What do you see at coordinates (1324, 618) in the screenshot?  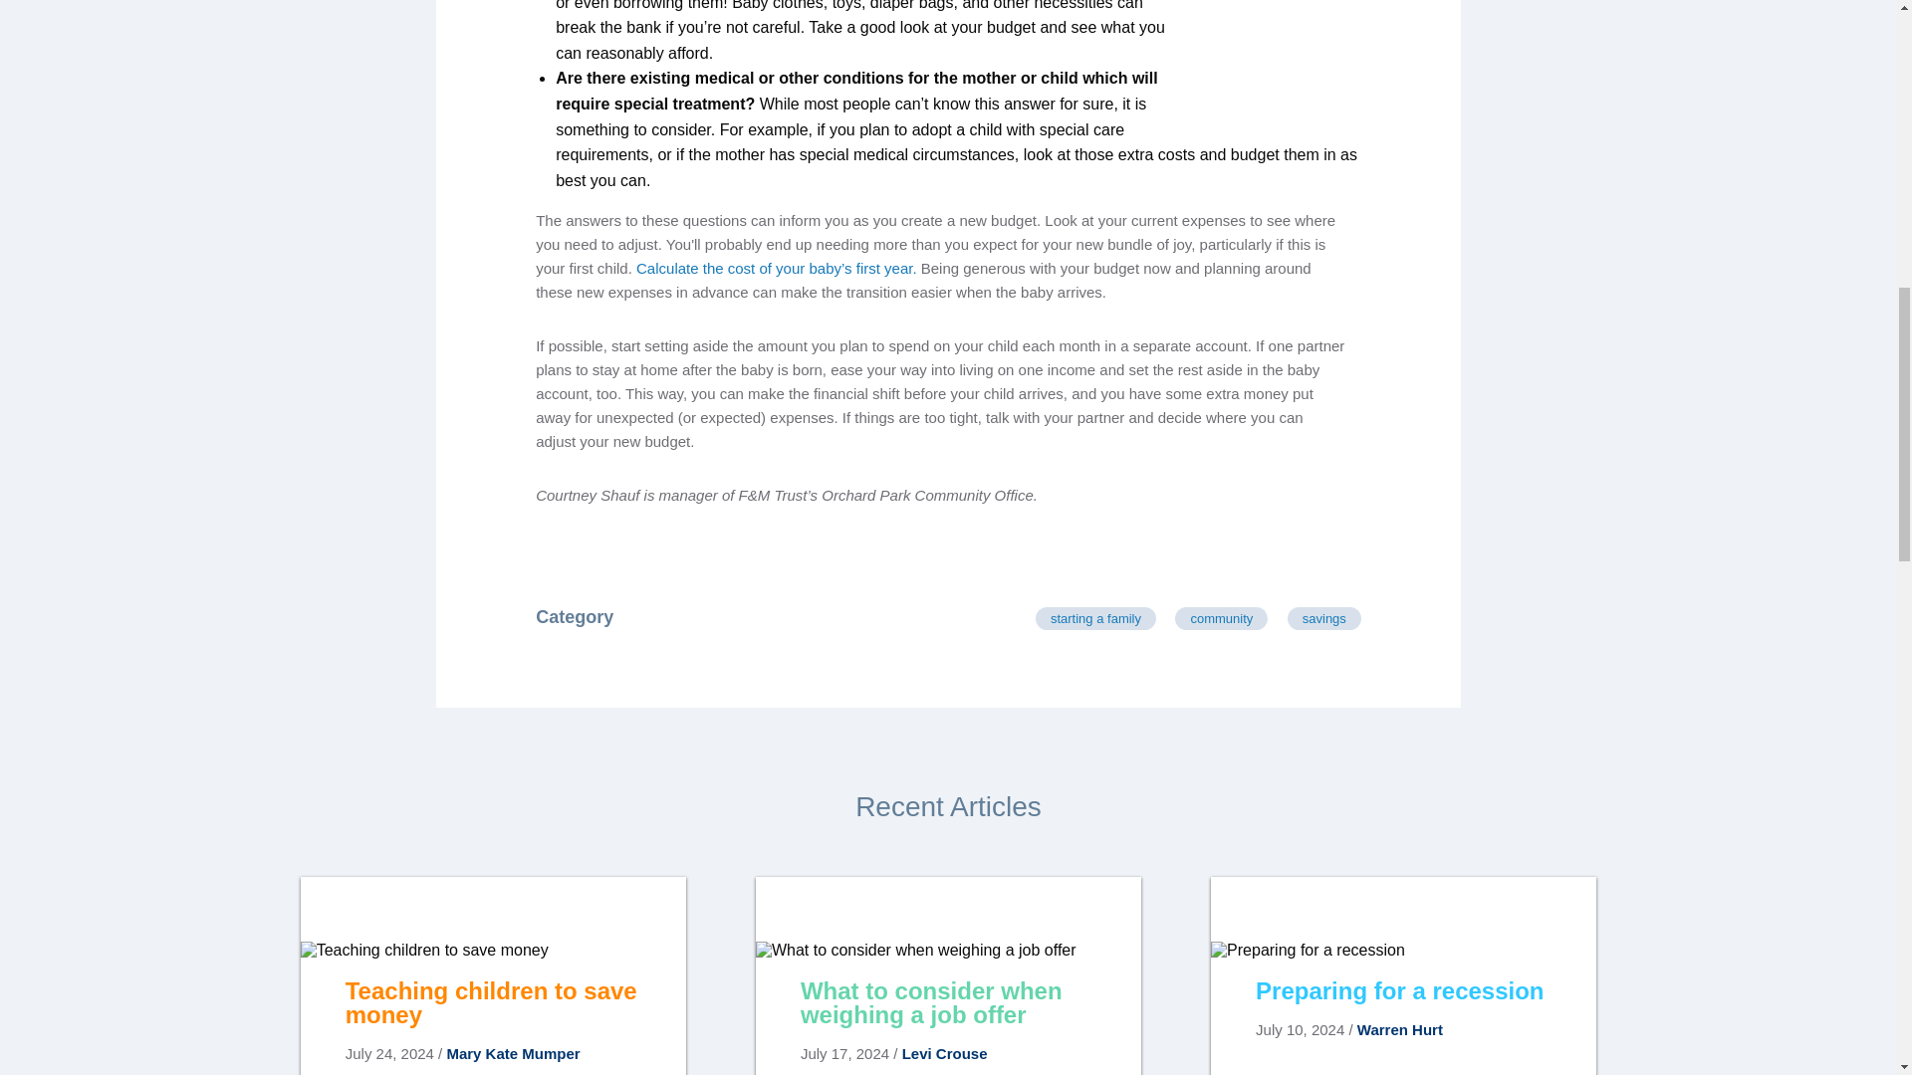 I see `savings` at bounding box center [1324, 618].